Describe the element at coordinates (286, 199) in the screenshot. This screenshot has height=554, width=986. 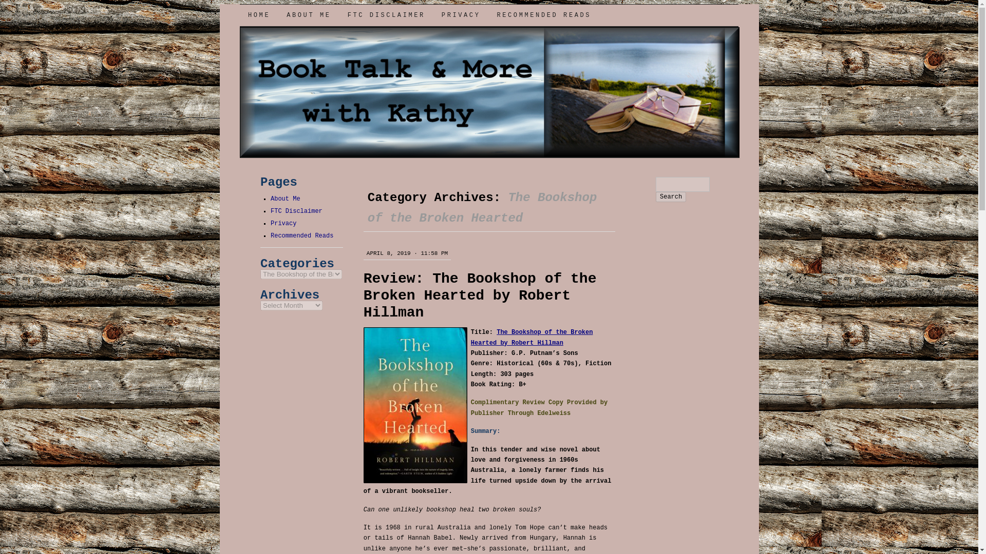
I see `About Me` at that location.